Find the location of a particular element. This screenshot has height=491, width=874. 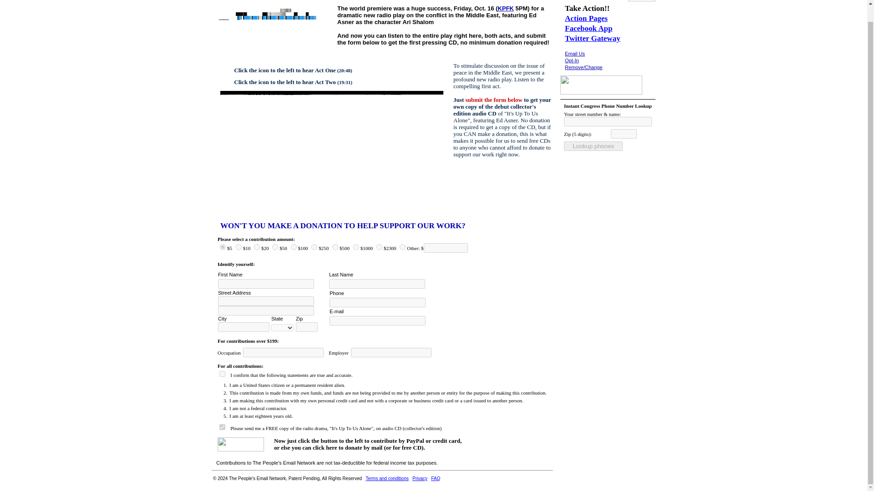

Email Us is located at coordinates (574, 54).